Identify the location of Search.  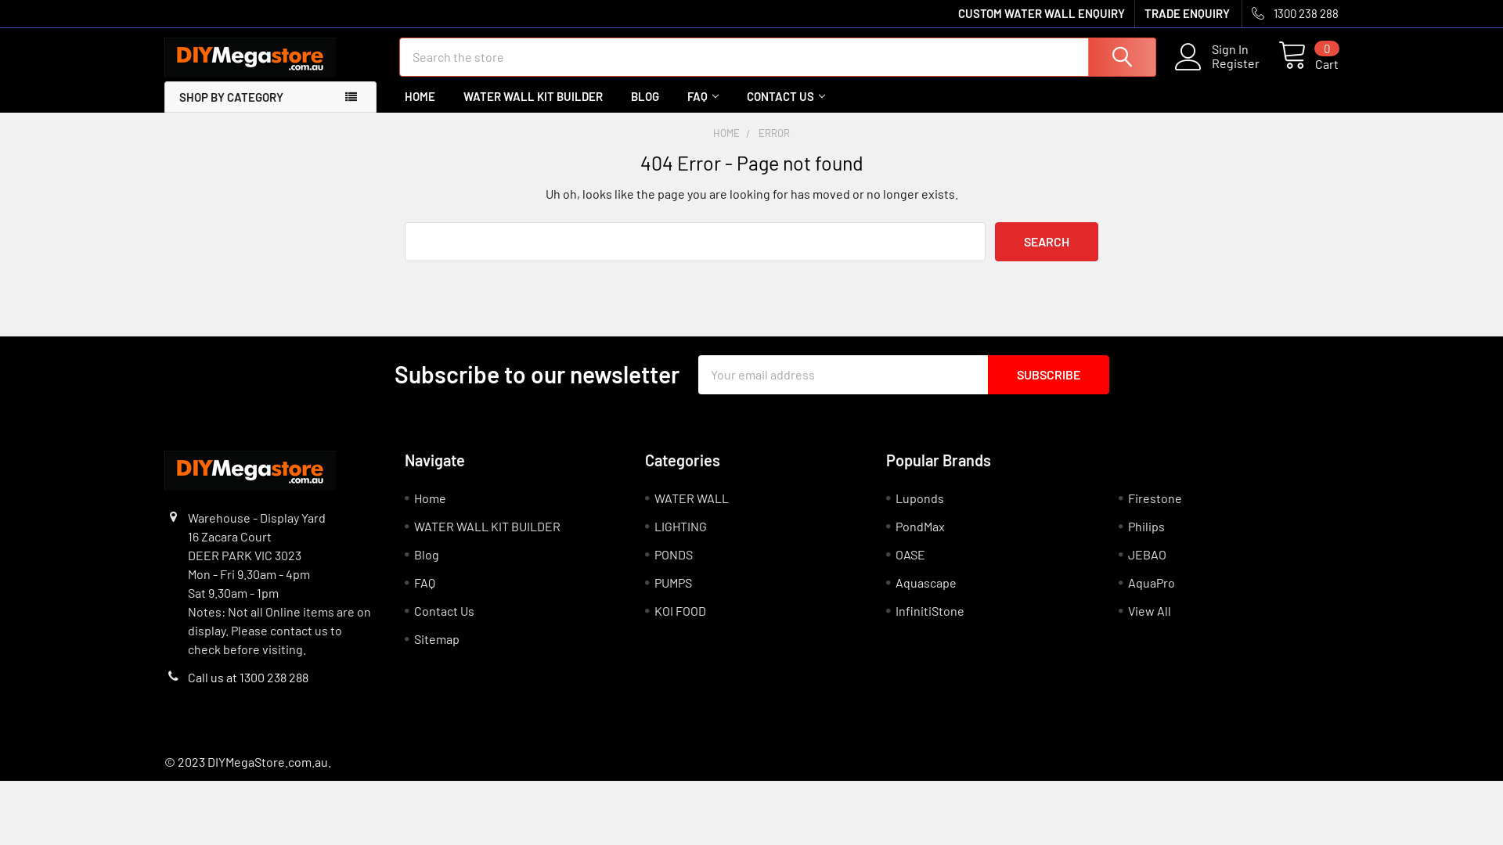
(1047, 242).